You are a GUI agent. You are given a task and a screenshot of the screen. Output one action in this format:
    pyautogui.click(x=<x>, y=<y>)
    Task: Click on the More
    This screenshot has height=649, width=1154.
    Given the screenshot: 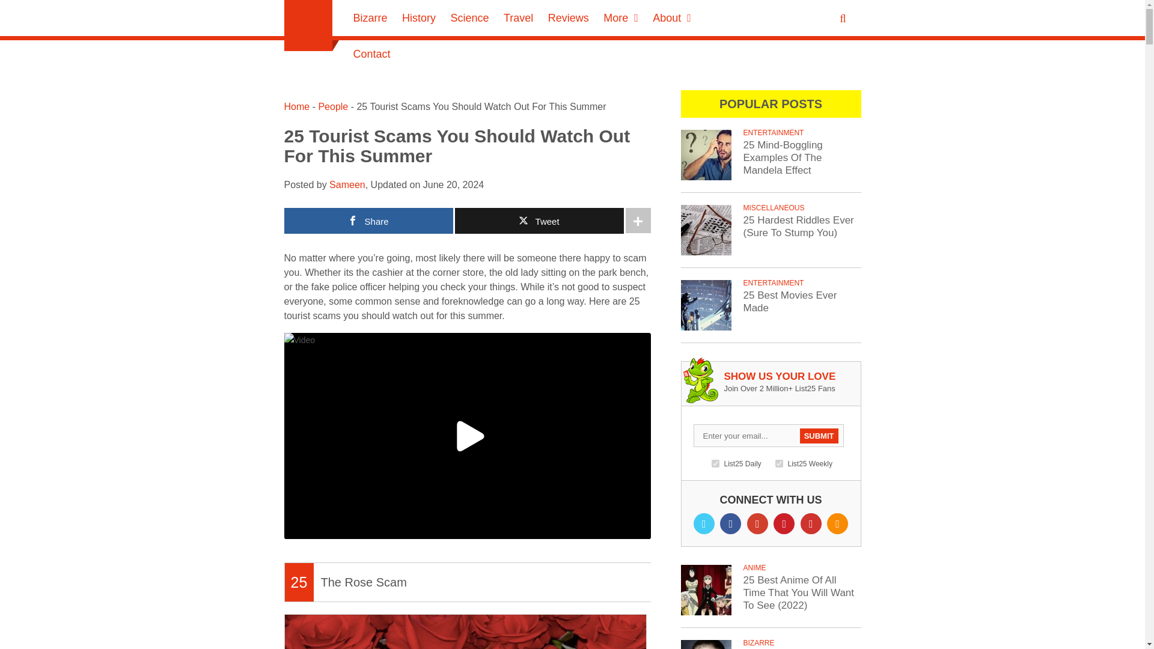 What is the action you would take?
    pyautogui.click(x=620, y=18)
    